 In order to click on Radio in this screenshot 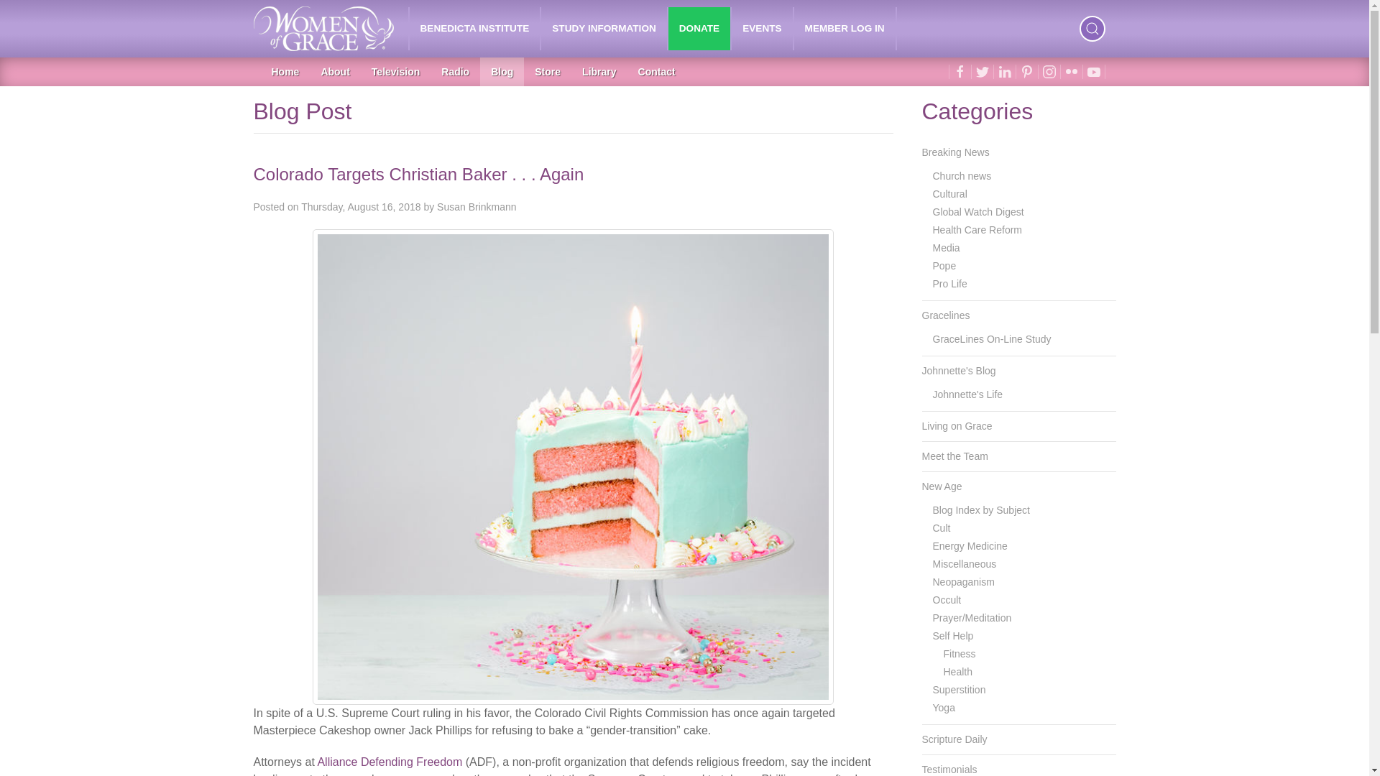, I will do `click(456, 71)`.